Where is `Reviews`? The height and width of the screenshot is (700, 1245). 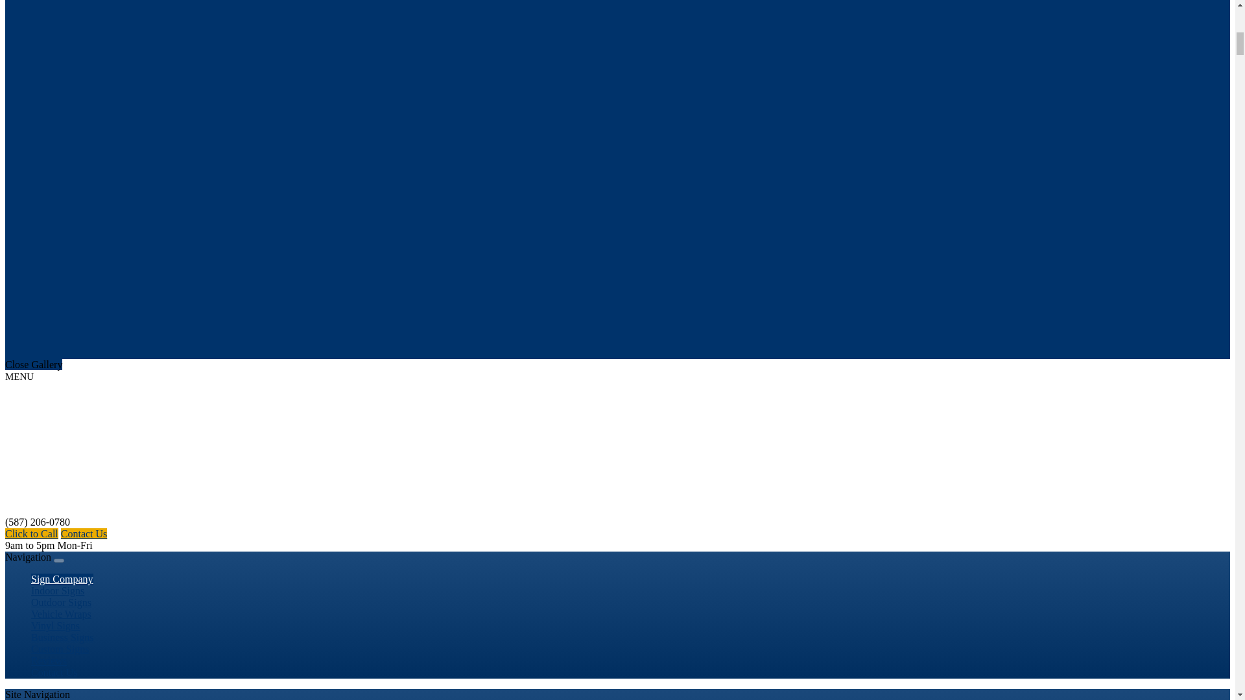
Reviews is located at coordinates (49, 661).